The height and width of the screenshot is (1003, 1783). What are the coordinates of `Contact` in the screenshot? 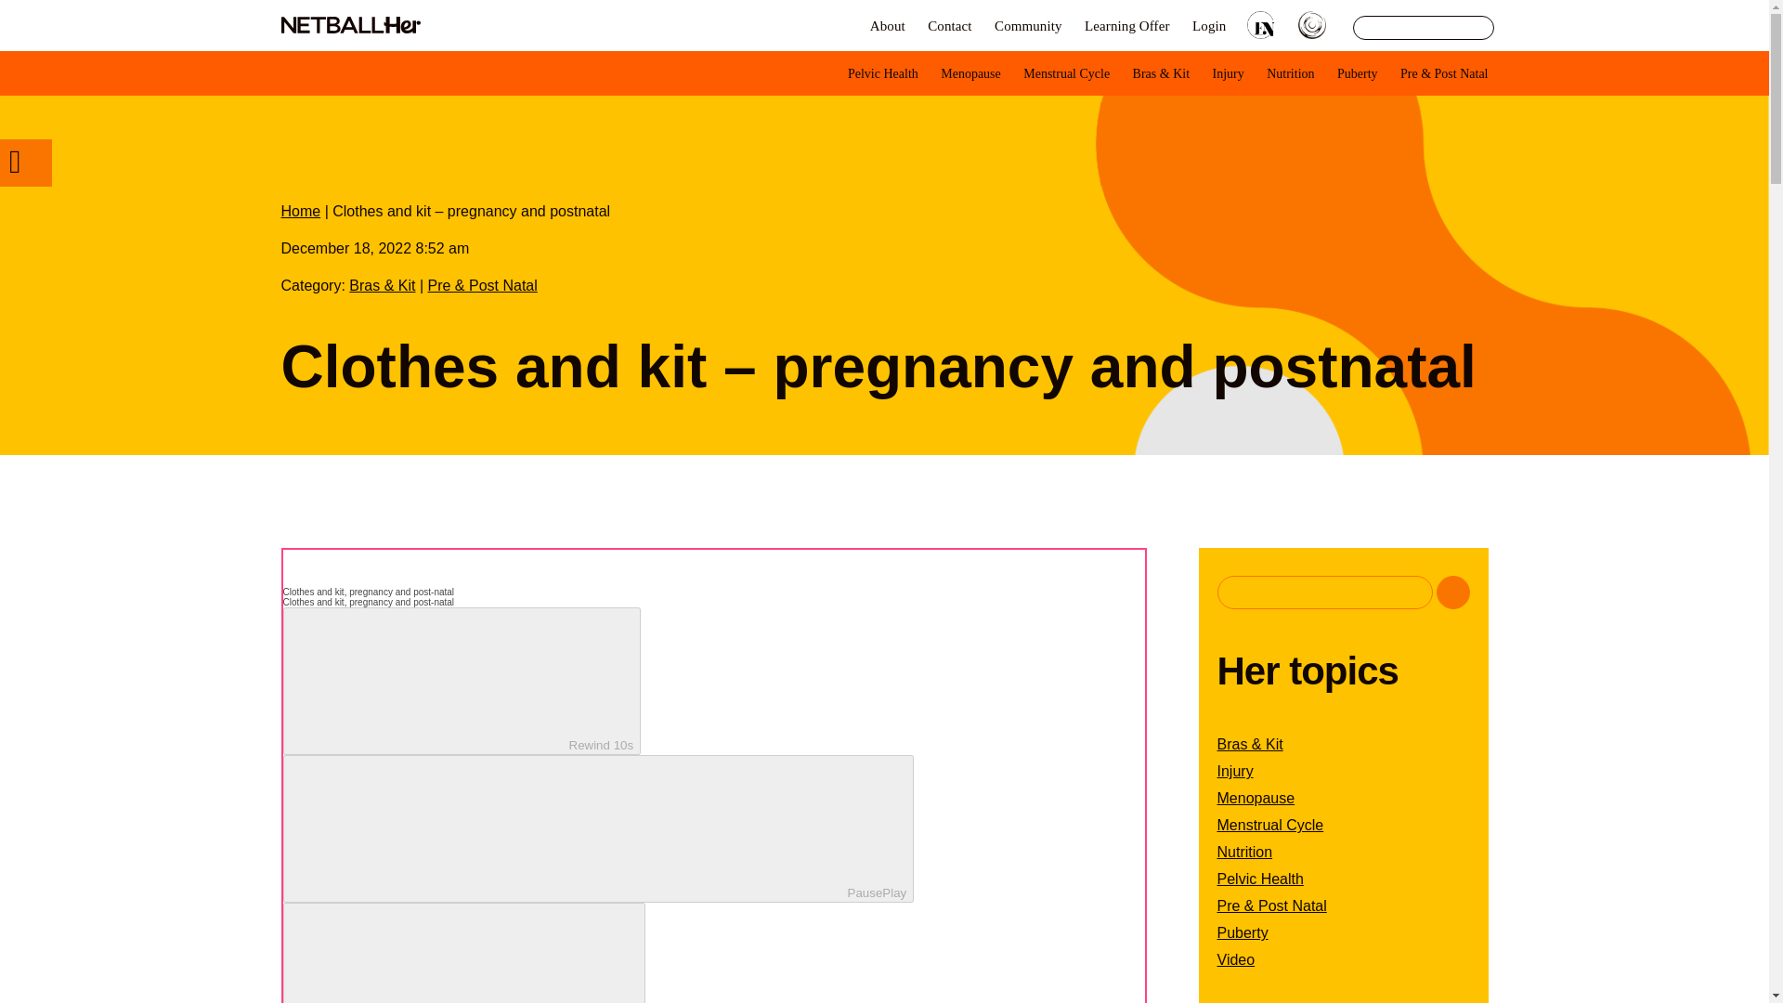 It's located at (949, 26).